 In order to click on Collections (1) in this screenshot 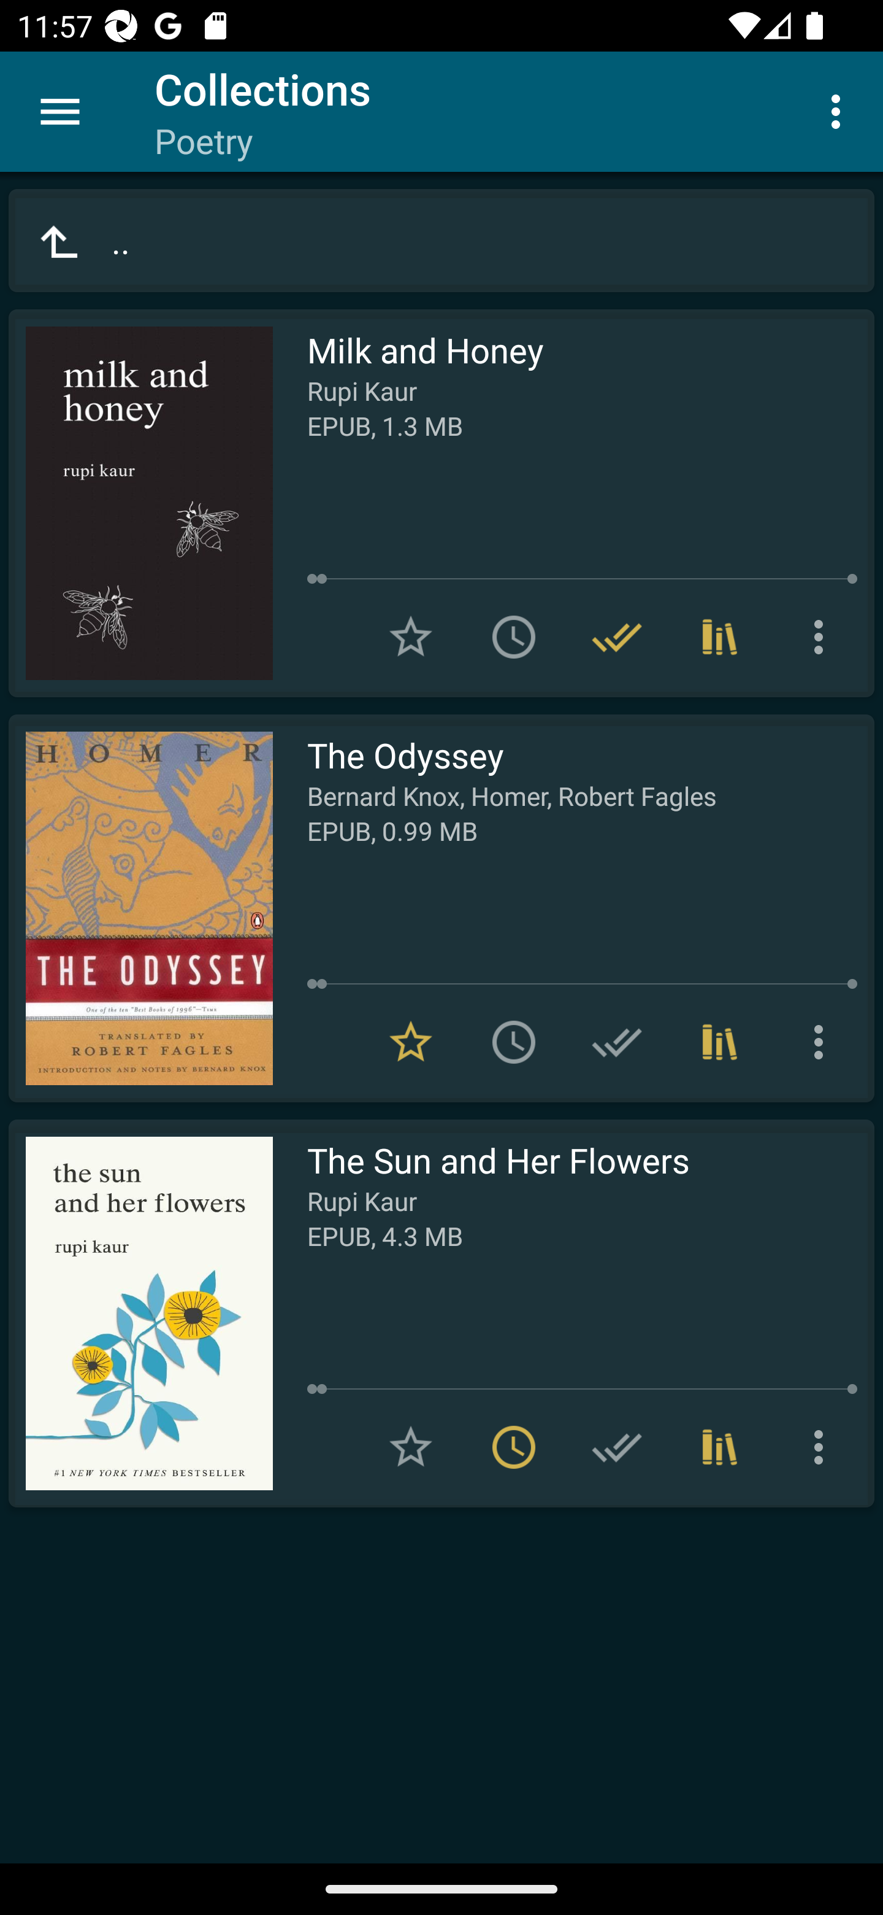, I will do `click(720, 1042)`.